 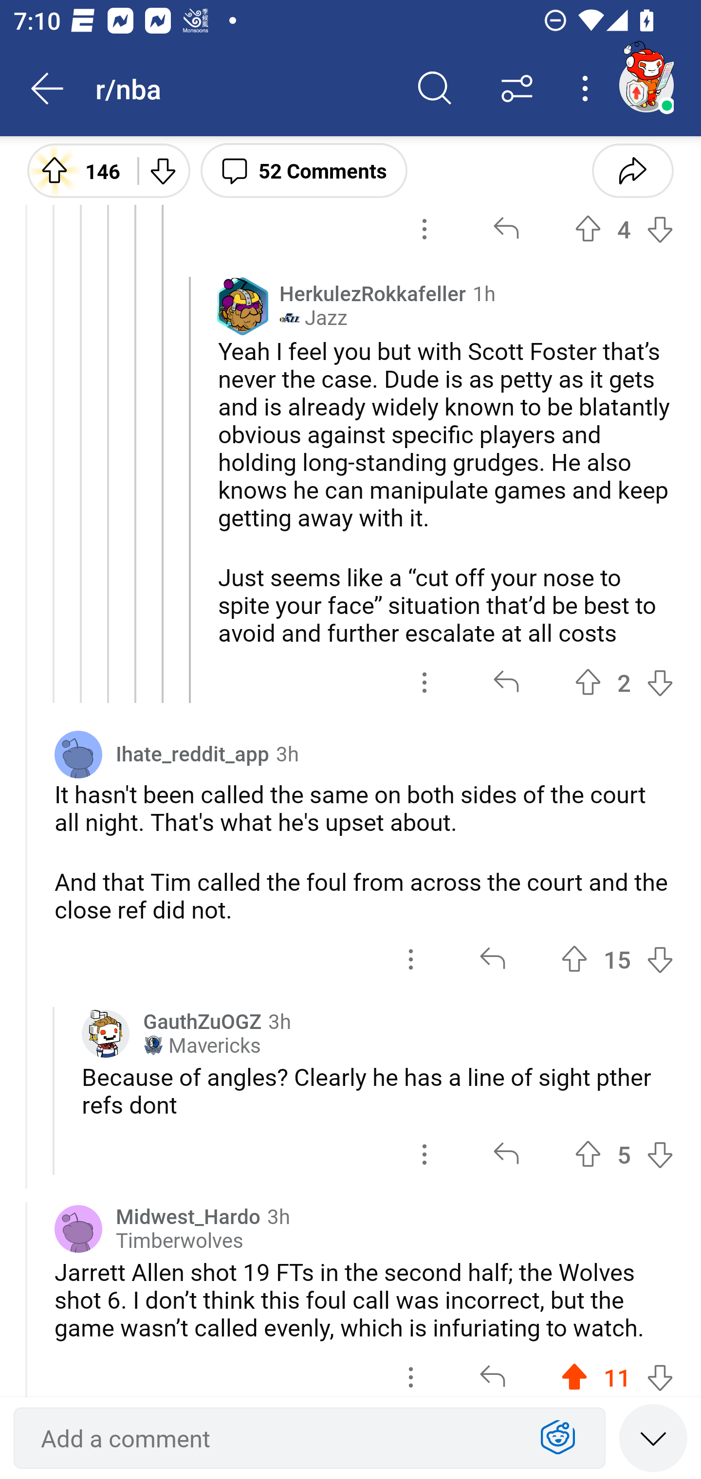 I want to click on options, so click(x=424, y=682).